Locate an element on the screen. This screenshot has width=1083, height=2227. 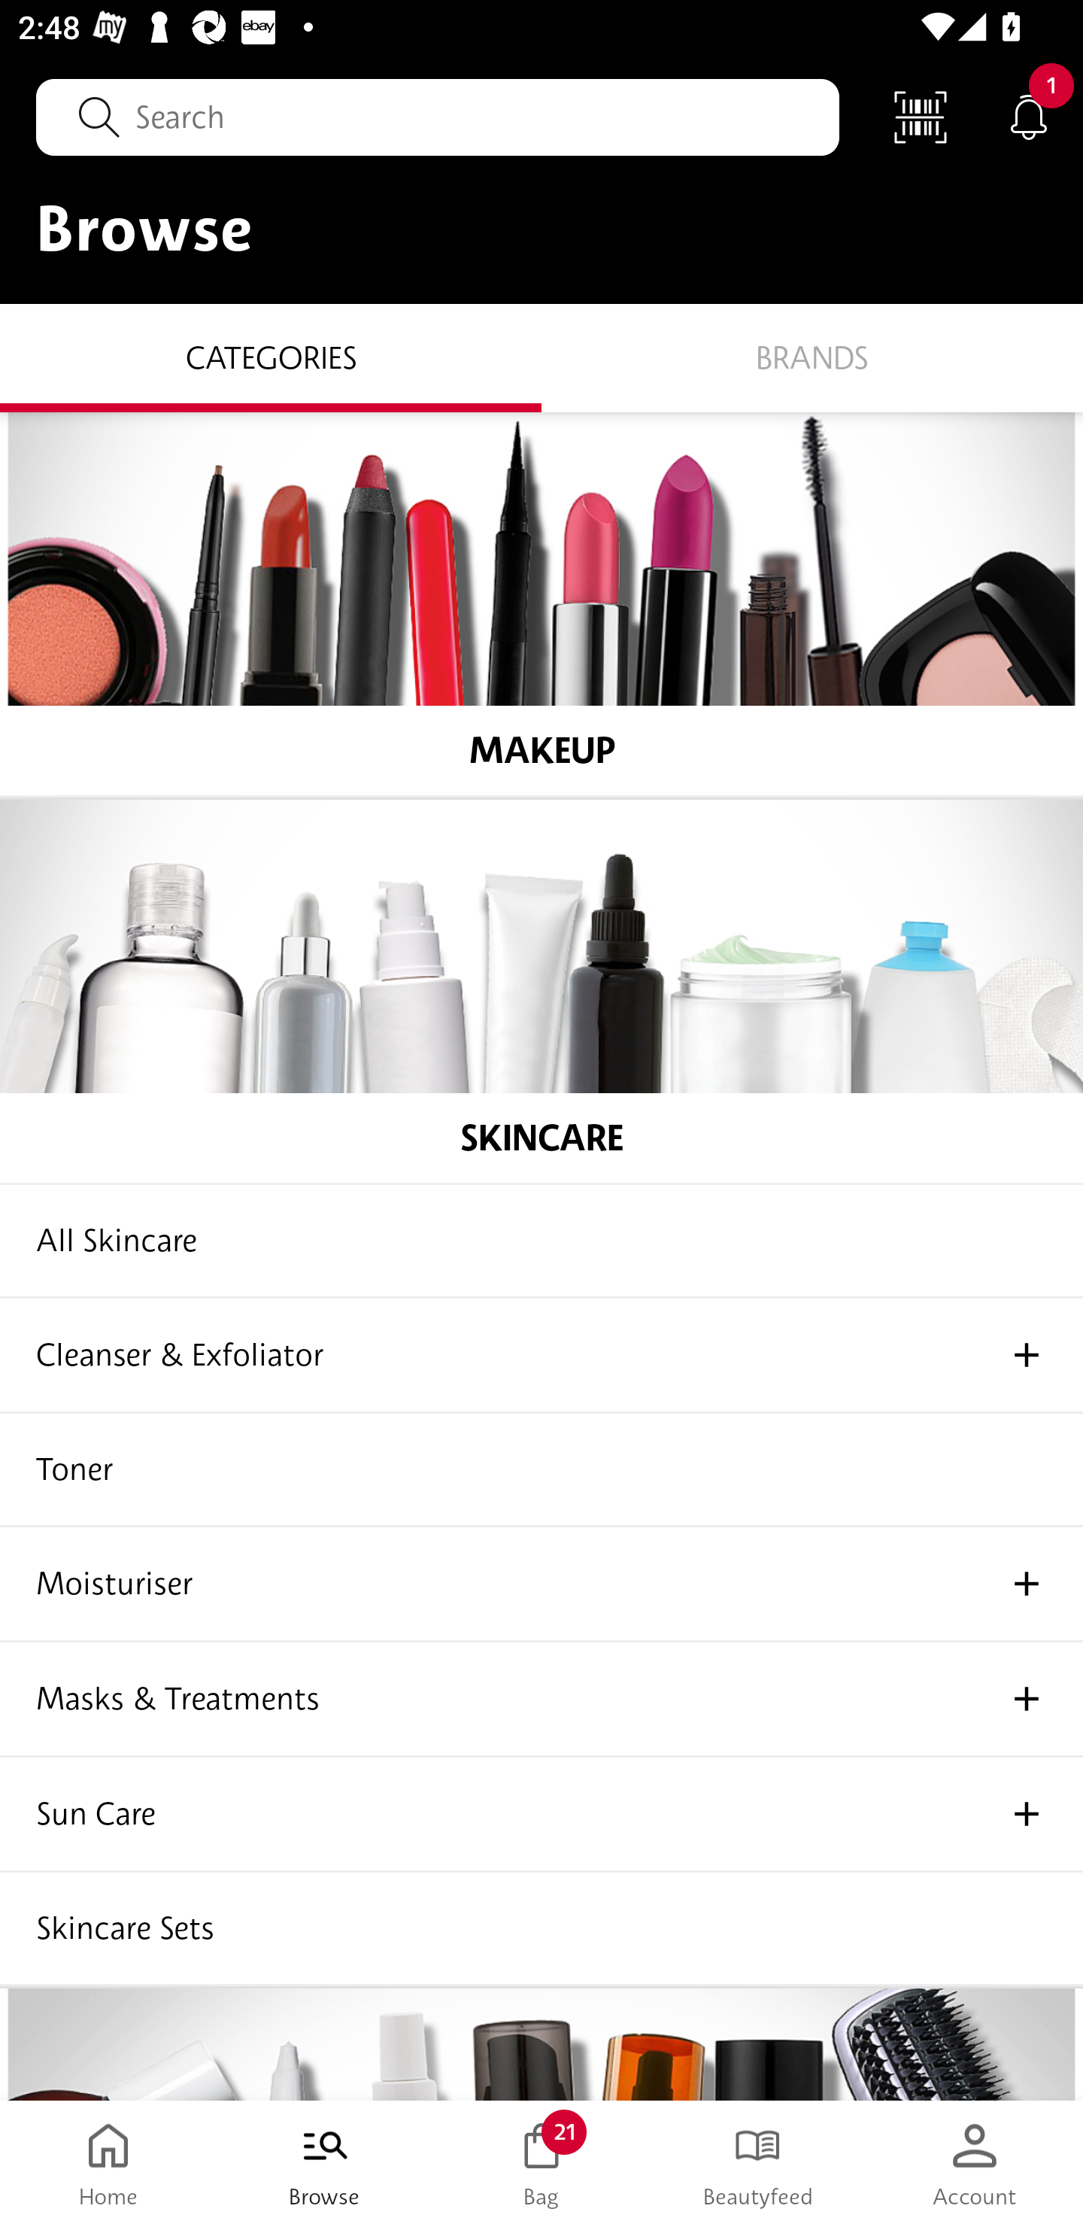
Home is located at coordinates (108, 2164).